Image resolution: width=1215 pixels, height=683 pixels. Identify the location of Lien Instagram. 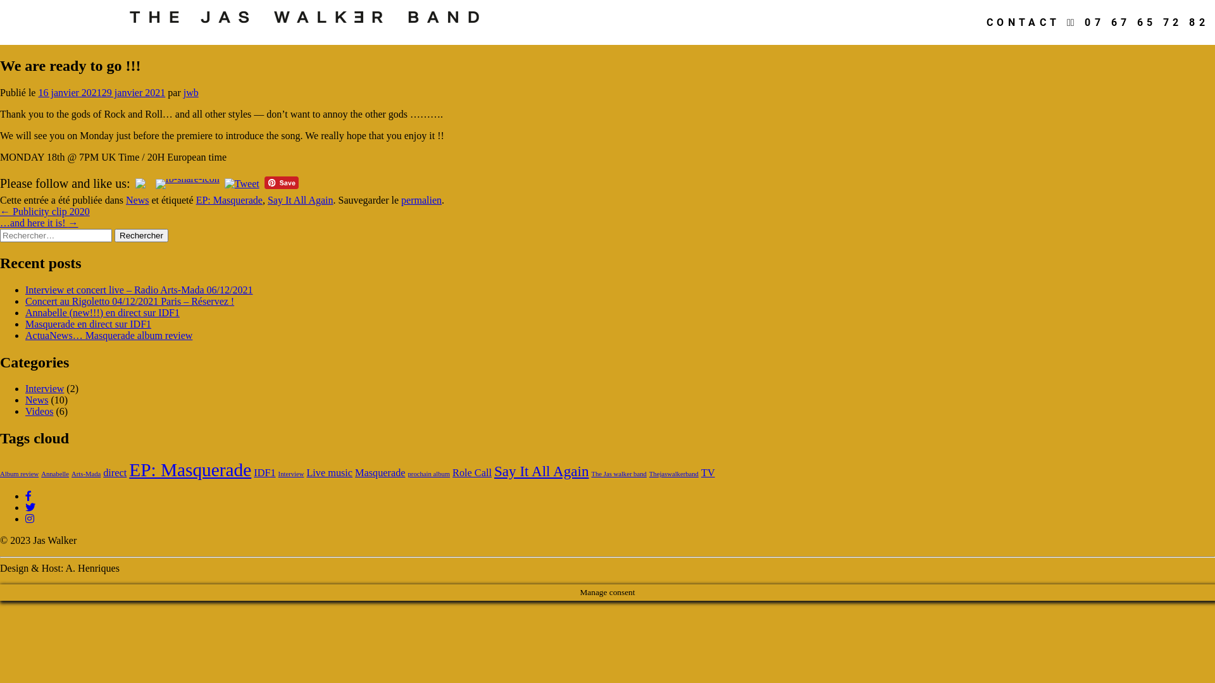
(30, 519).